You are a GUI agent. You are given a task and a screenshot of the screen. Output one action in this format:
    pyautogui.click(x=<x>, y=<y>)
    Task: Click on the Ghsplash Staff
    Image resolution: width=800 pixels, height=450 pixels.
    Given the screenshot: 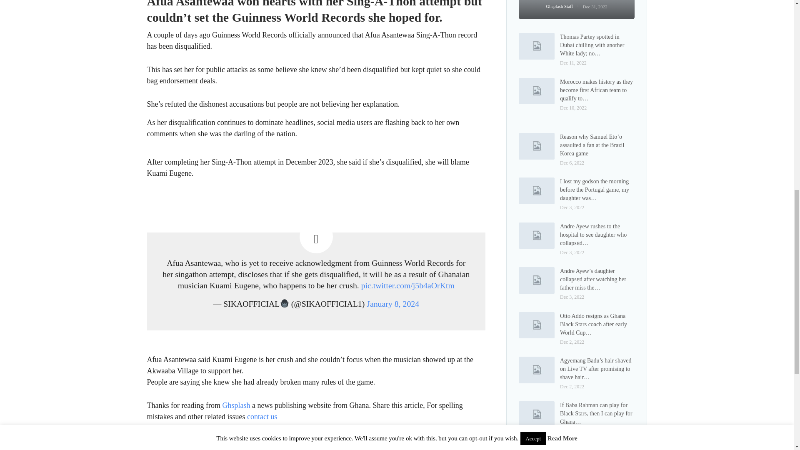 What is the action you would take?
    pyautogui.click(x=564, y=6)
    